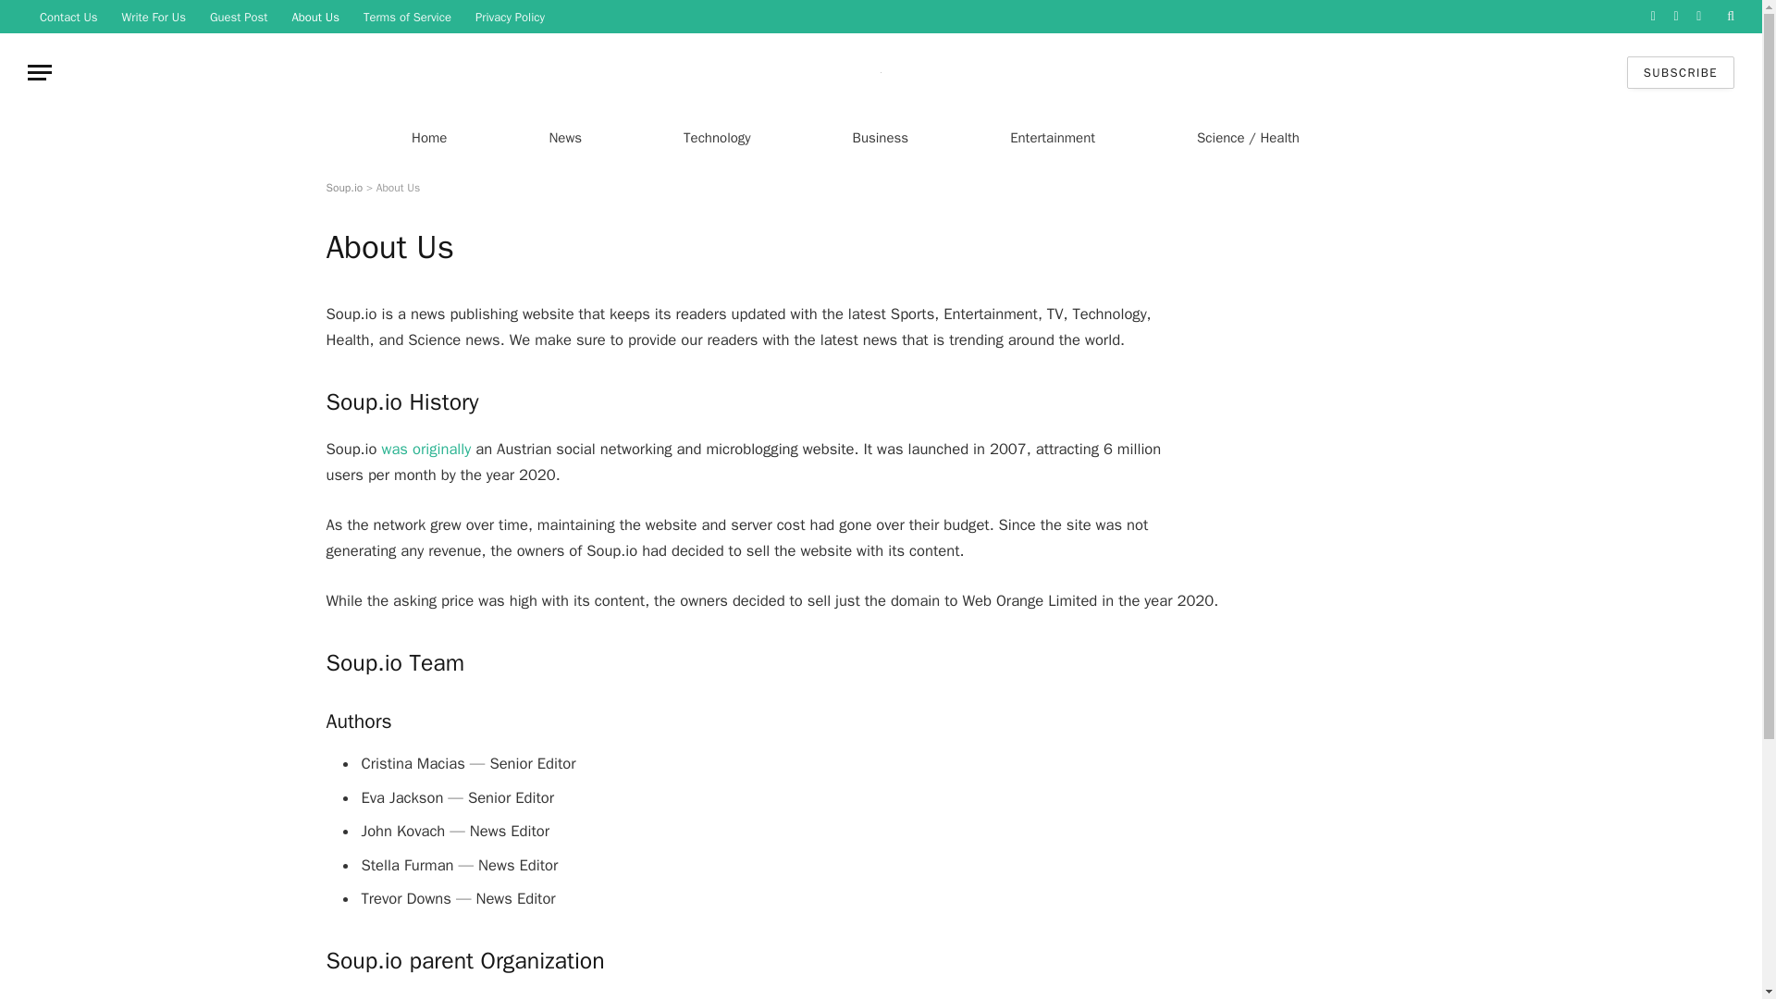 The height and width of the screenshot is (999, 1776). Describe the element at coordinates (239, 17) in the screenshot. I see `Guest Post` at that location.